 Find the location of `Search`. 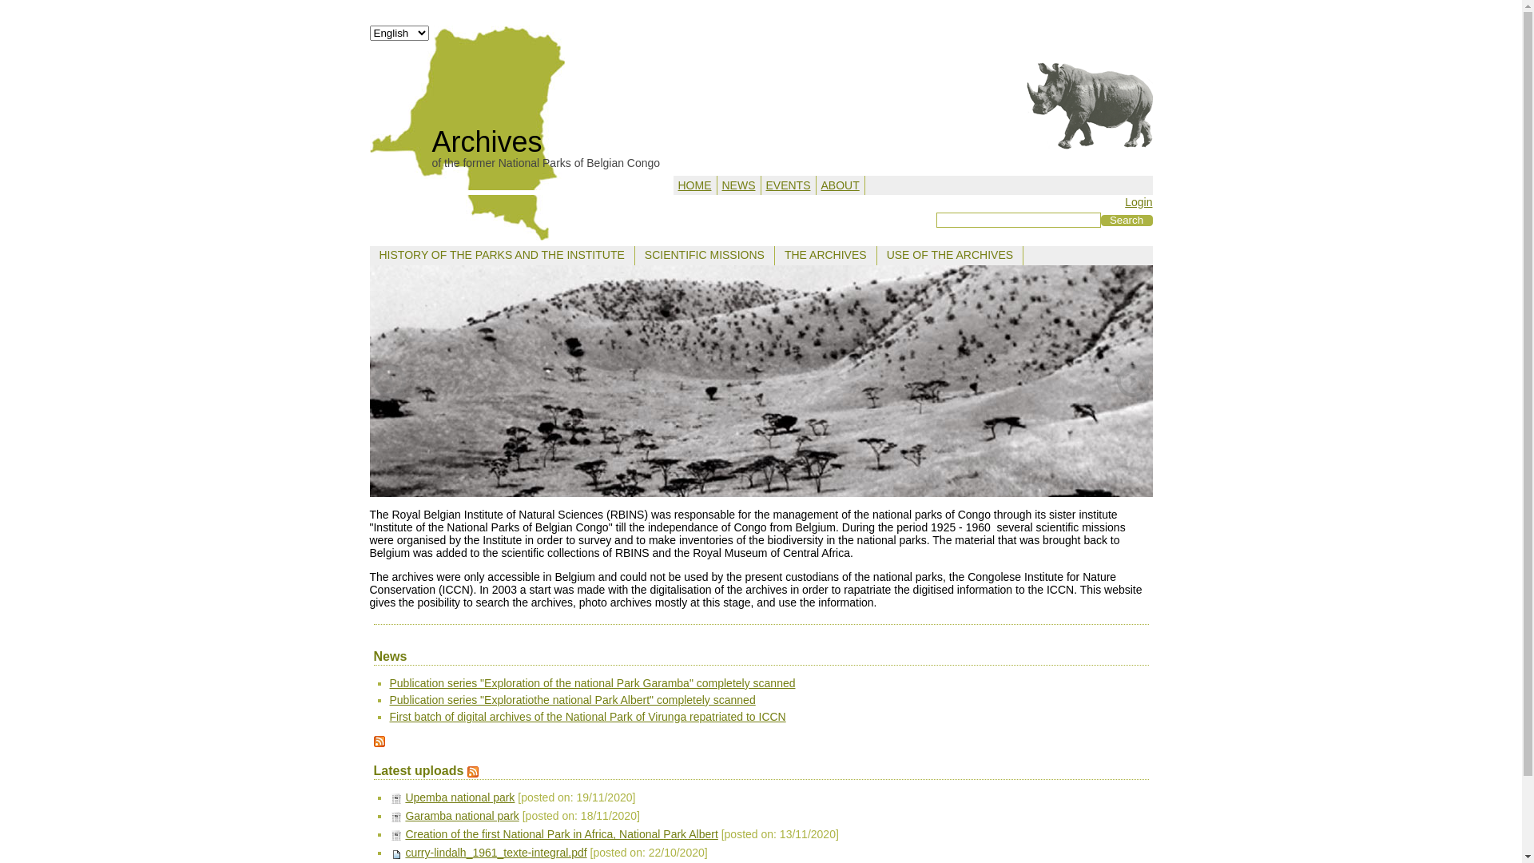

Search is located at coordinates (1127, 221).